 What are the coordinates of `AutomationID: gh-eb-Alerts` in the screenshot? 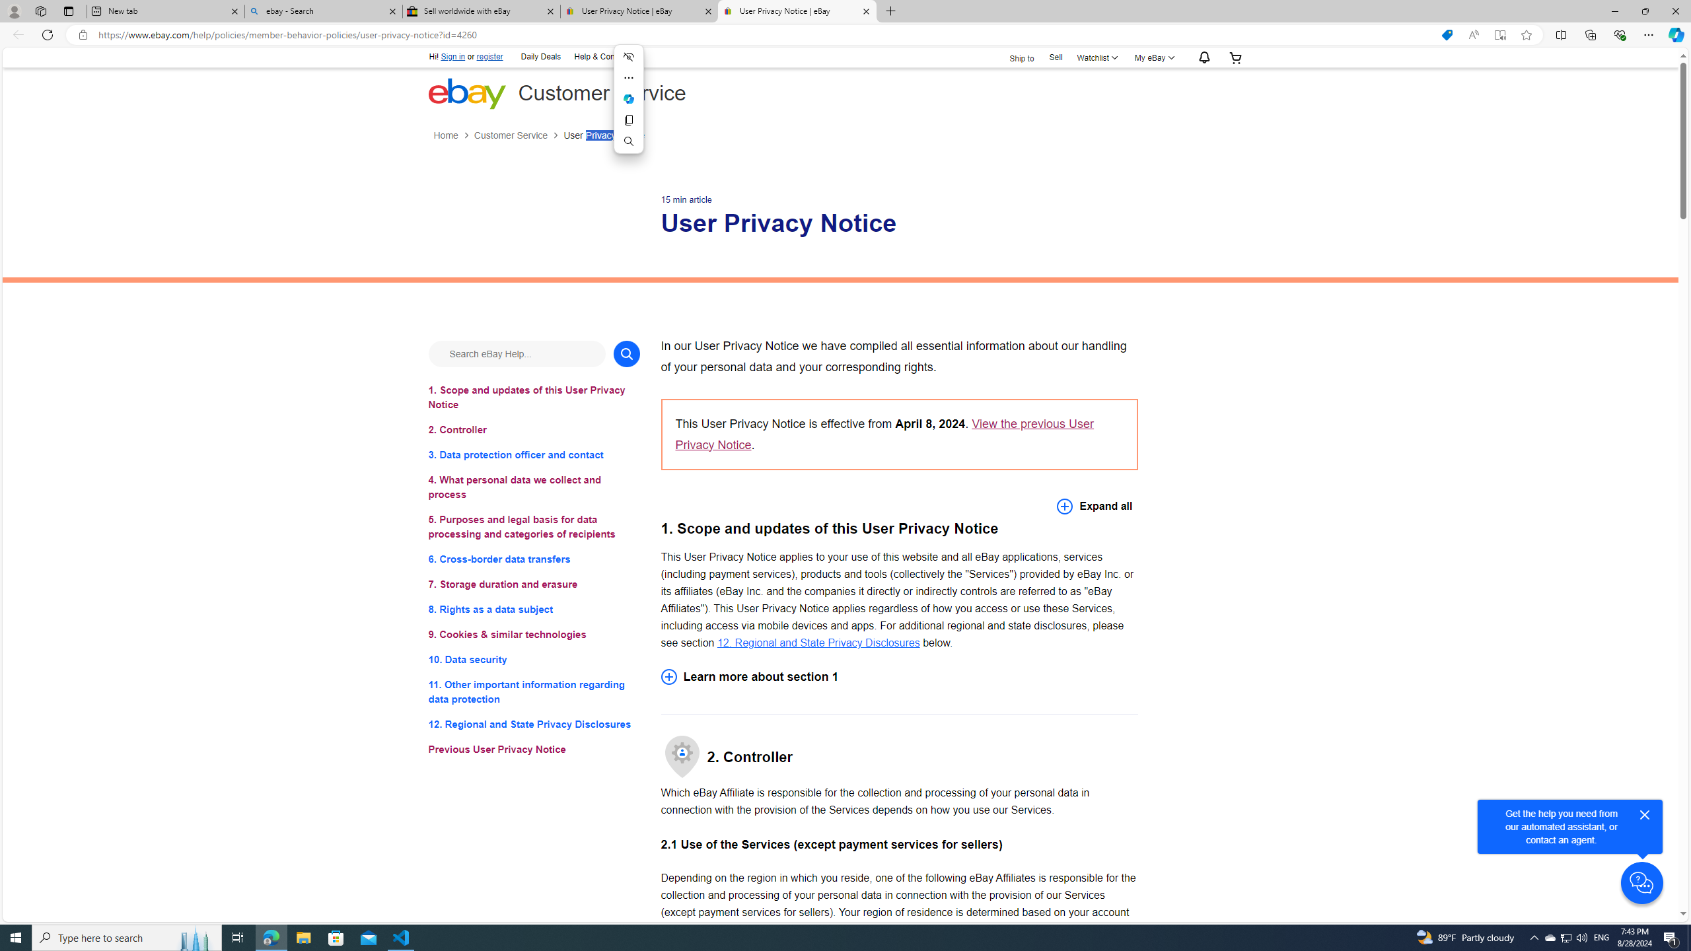 It's located at (1202, 58).